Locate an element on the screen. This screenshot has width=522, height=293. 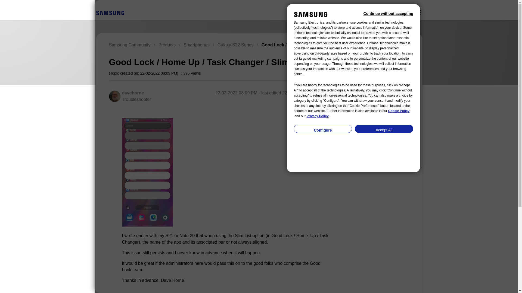
Samsung Community is located at coordinates (129, 44).